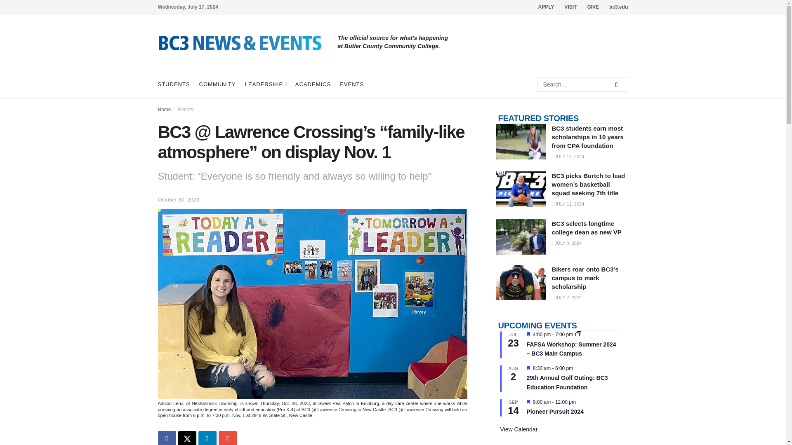 The height and width of the screenshot is (445, 792). I want to click on Events, so click(186, 110).